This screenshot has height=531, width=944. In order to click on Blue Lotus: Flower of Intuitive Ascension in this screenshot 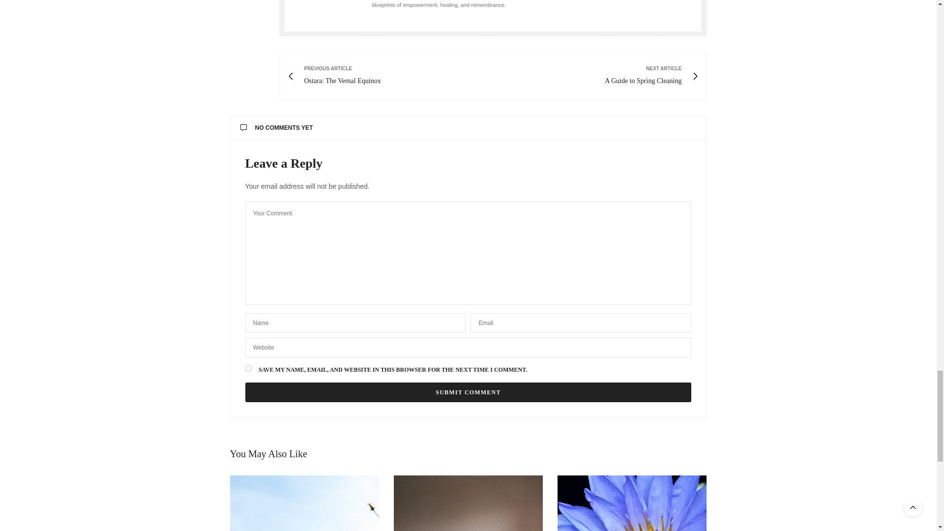, I will do `click(632, 503)`.